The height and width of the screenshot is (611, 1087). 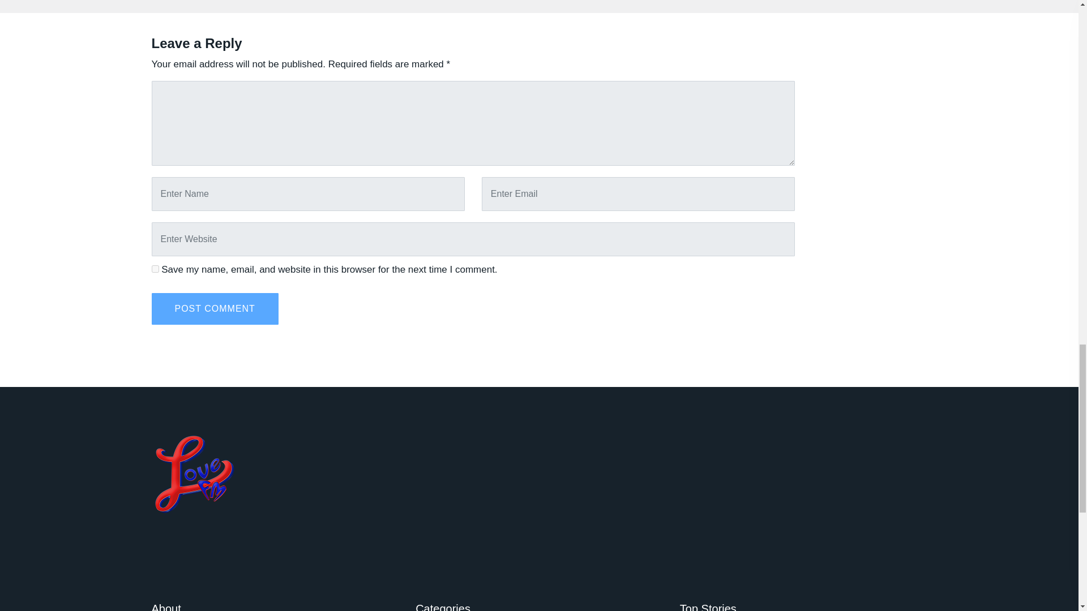 What do you see at coordinates (215, 309) in the screenshot?
I see `Post Comment` at bounding box center [215, 309].